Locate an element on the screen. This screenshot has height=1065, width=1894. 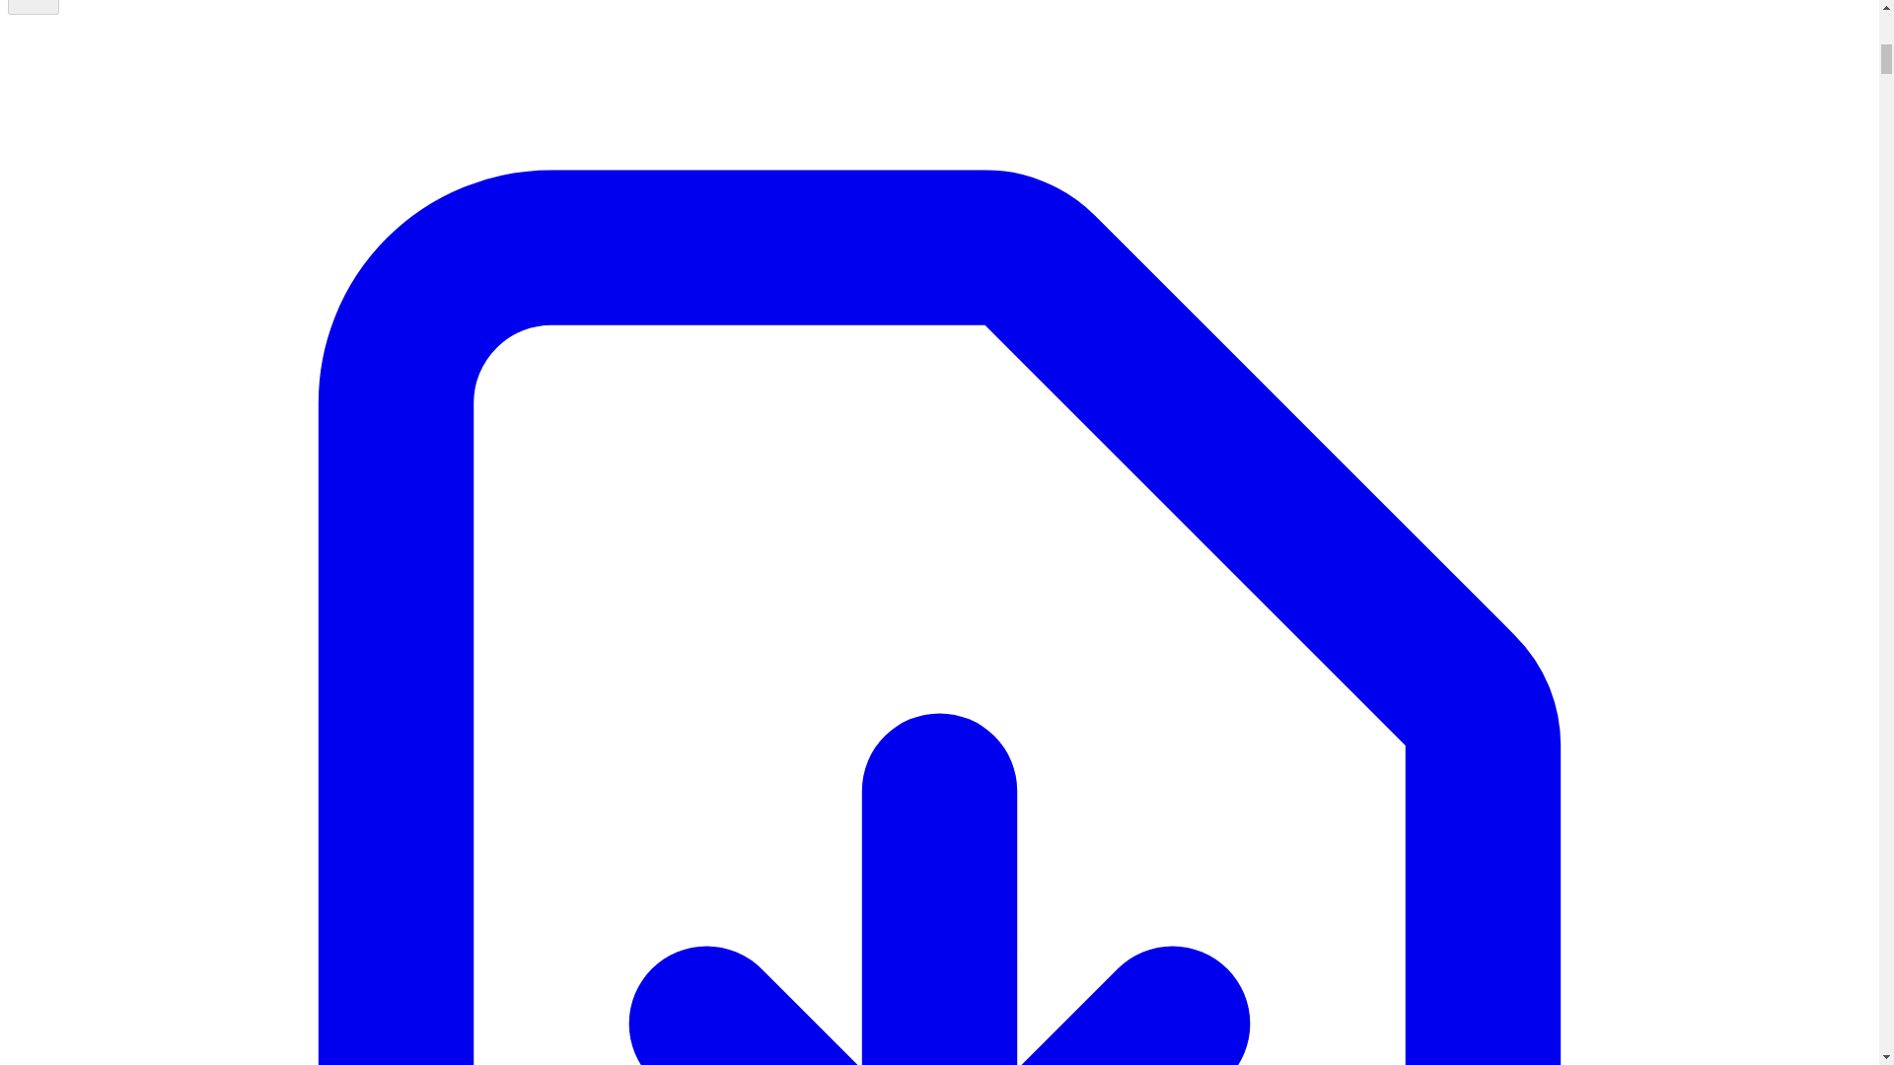
Share is located at coordinates (33, 8).